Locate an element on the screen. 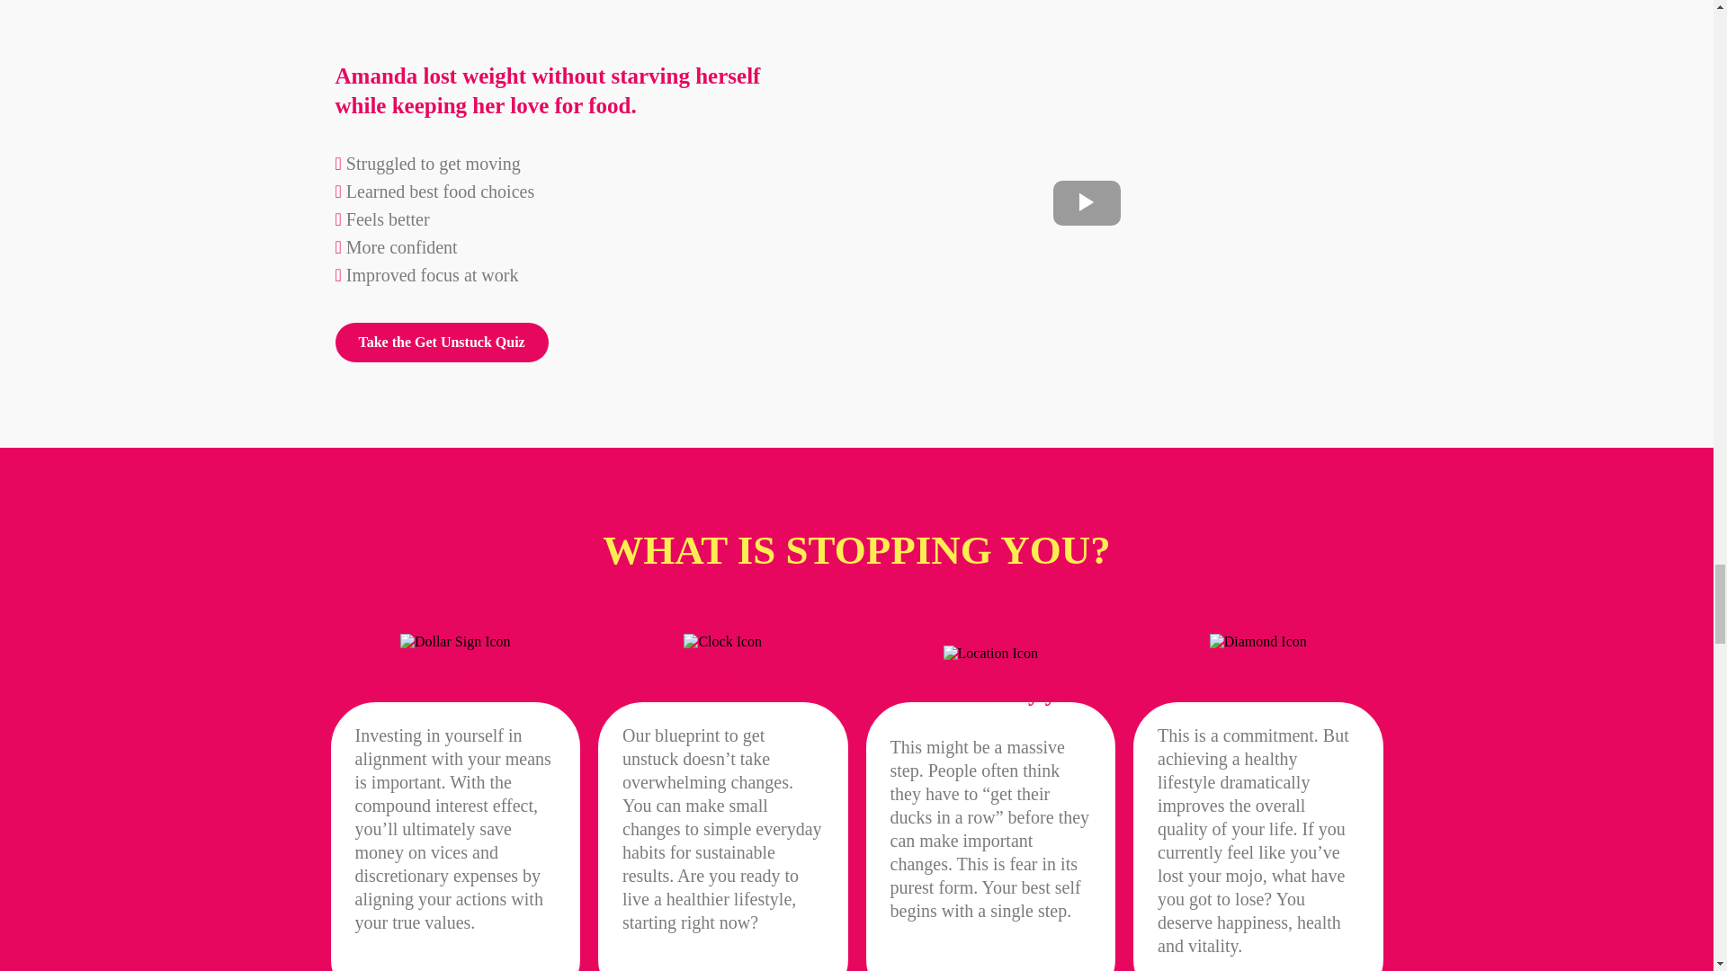 Image resolution: width=1727 pixels, height=971 pixels. Take the Get Unstuck Quiz is located at coordinates (441, 342).